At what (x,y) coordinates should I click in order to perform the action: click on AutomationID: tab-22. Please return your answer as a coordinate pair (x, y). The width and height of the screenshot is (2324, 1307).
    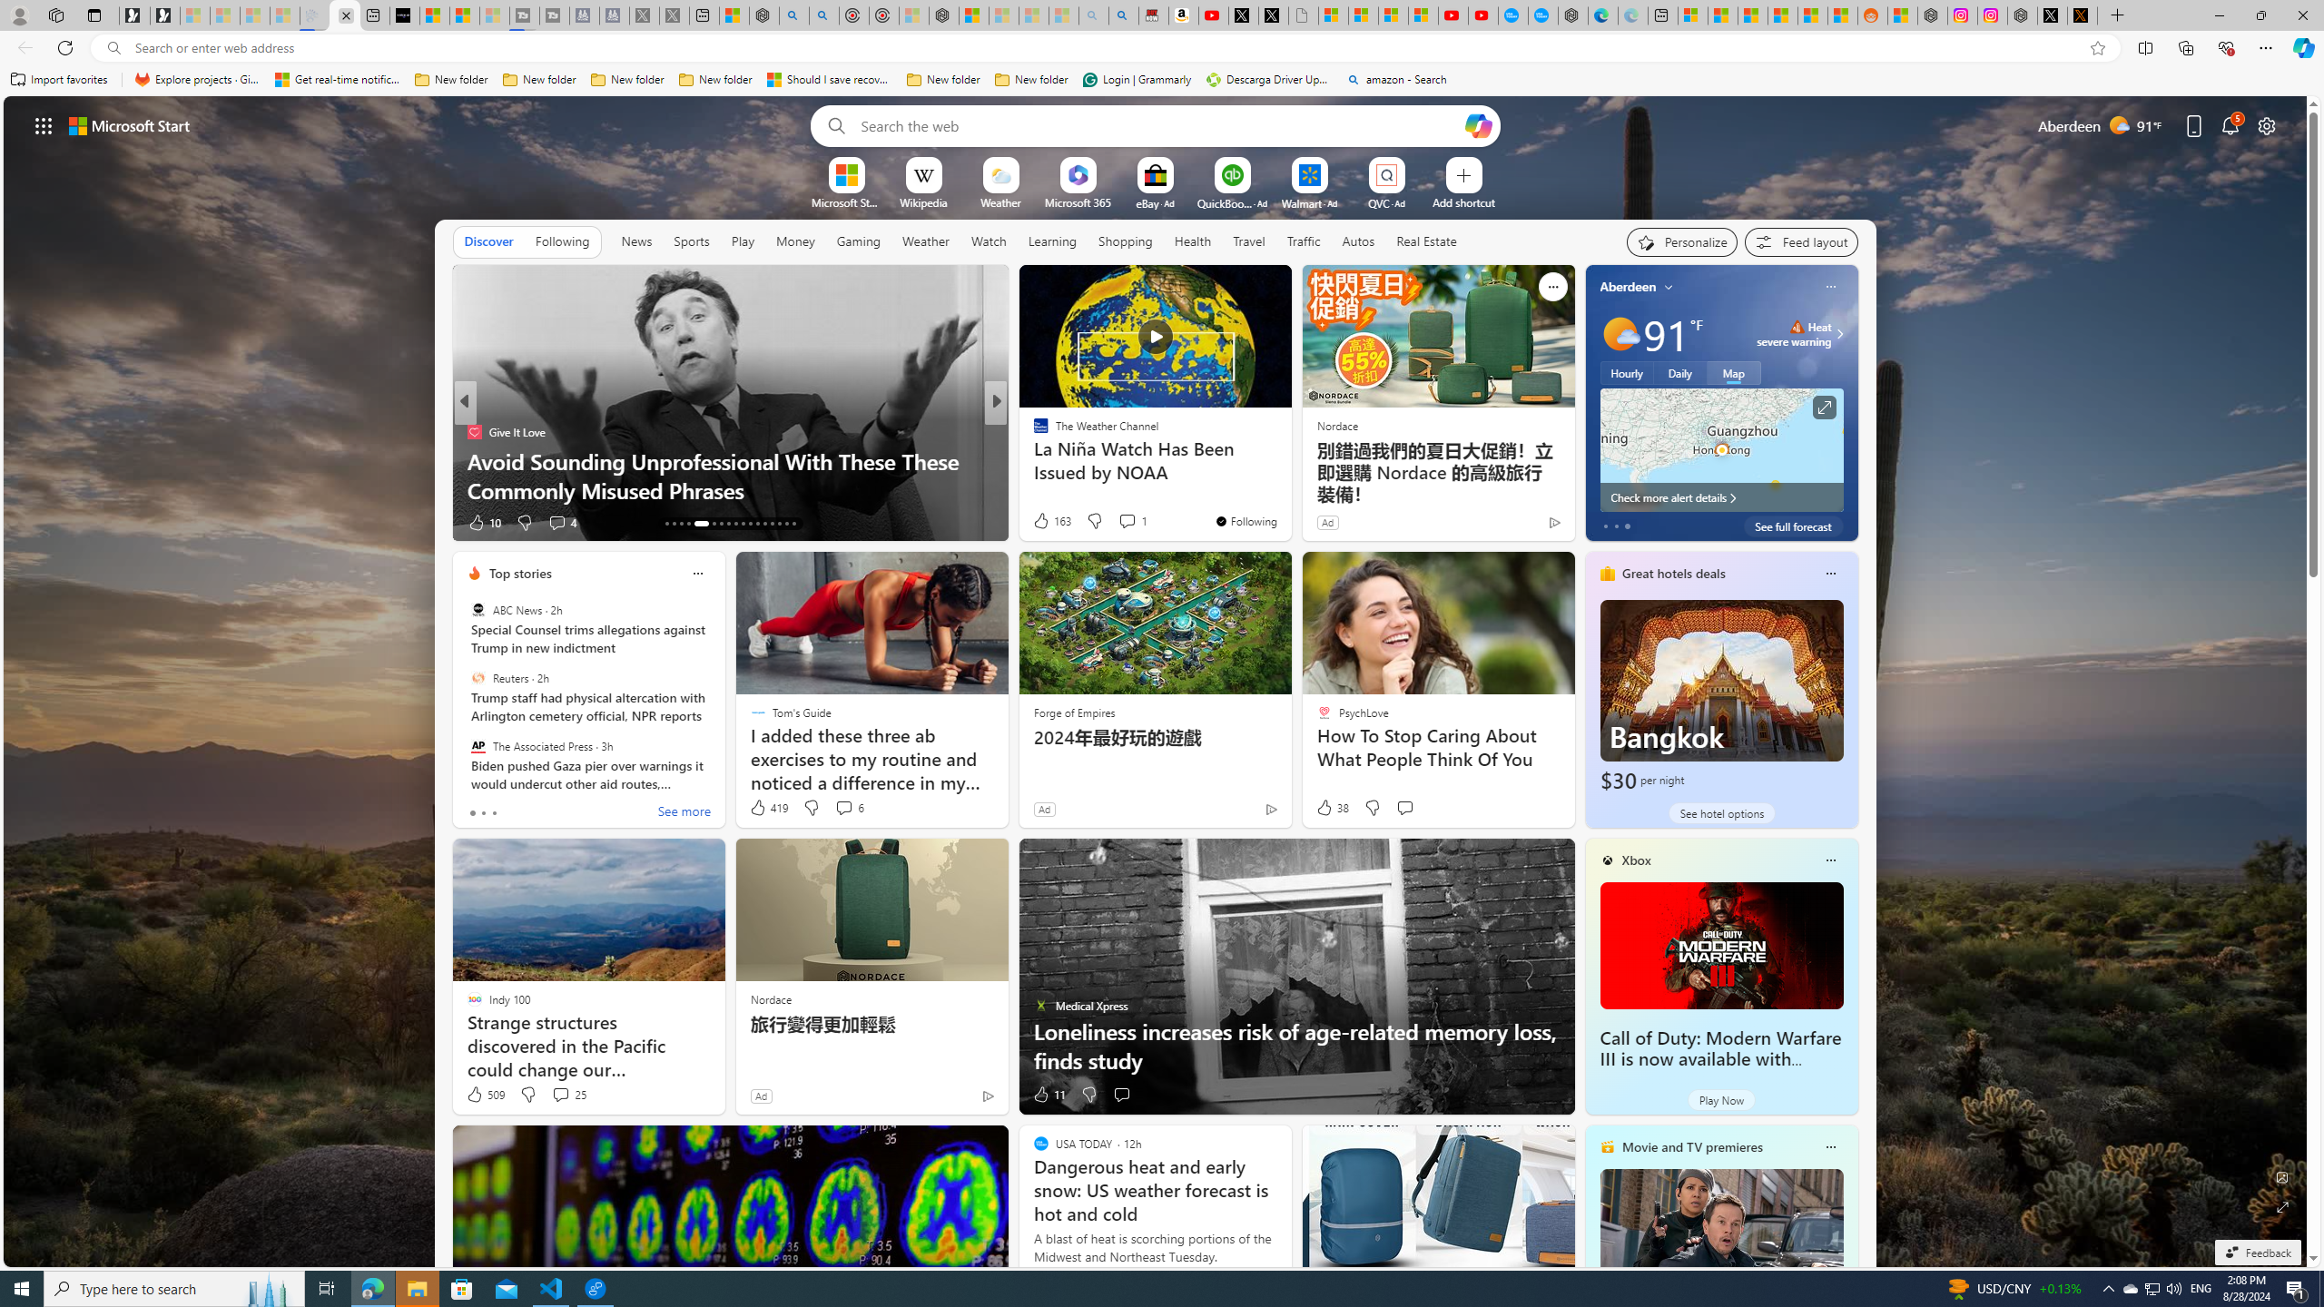
    Looking at the image, I should click on (743, 524).